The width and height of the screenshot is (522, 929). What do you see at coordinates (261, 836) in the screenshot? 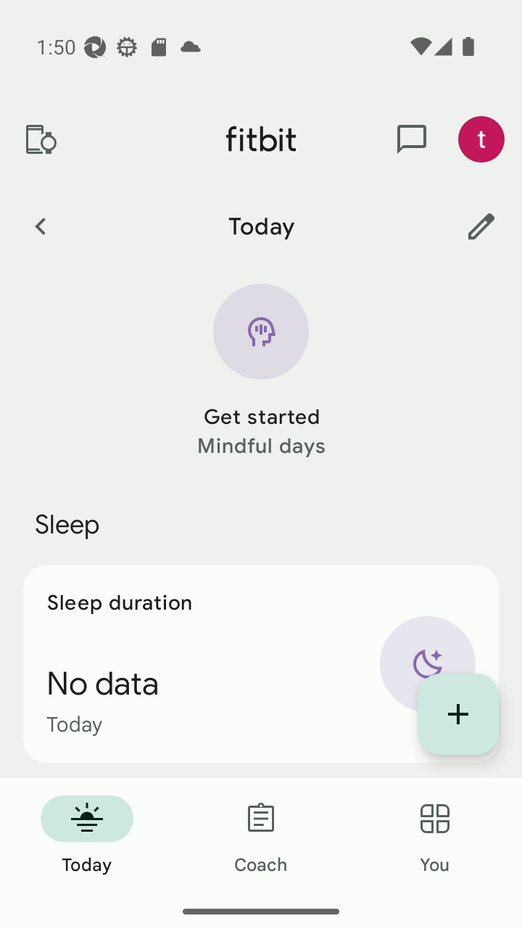
I see `Coach` at bounding box center [261, 836].